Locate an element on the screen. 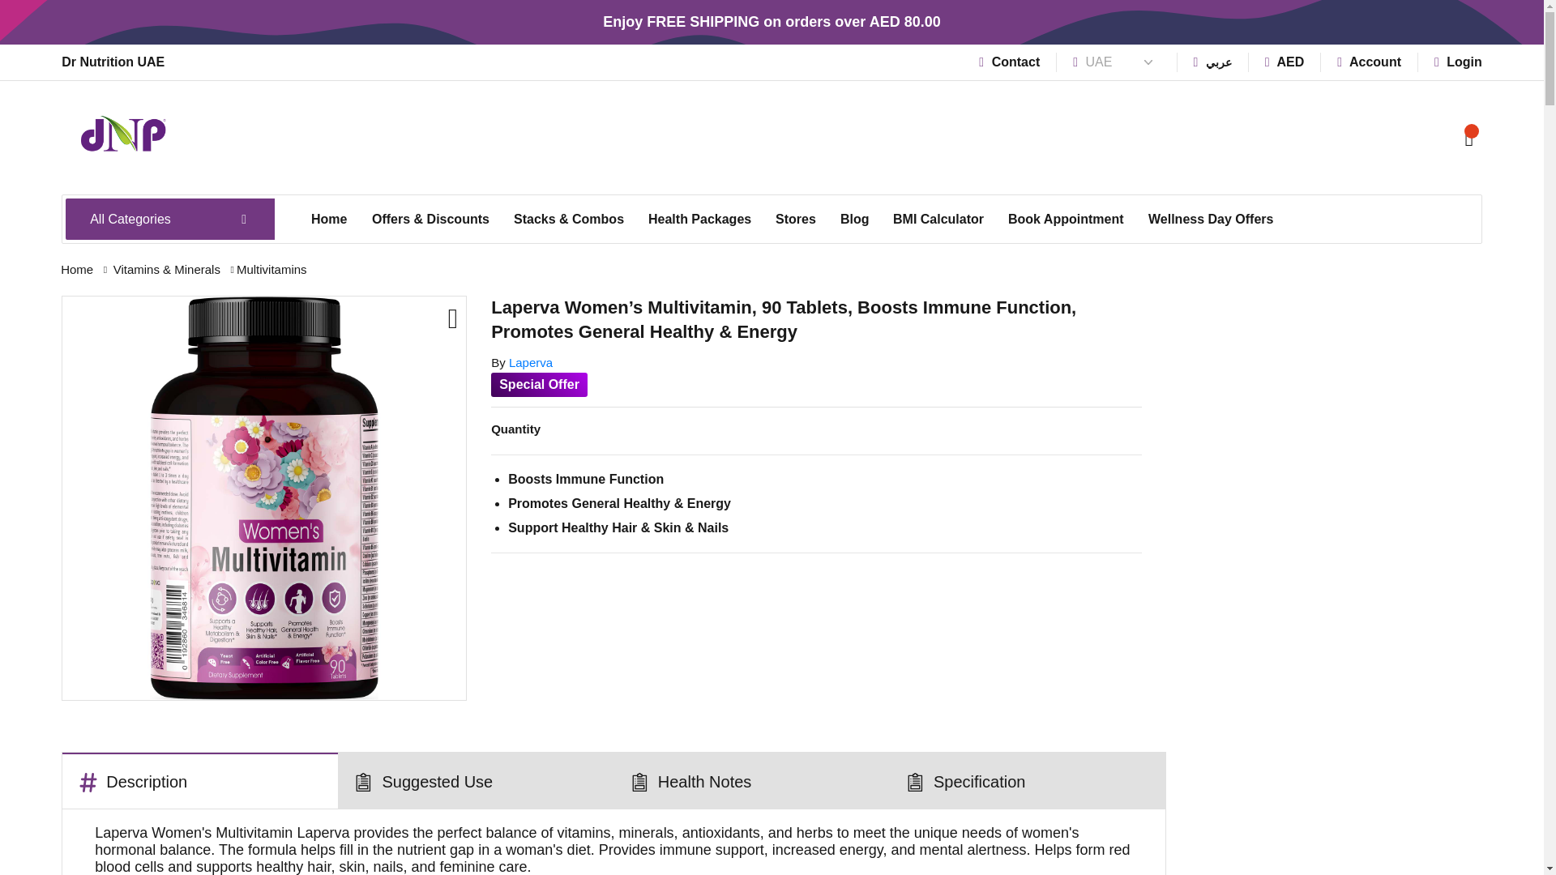 The height and width of the screenshot is (875, 1556). Home is located at coordinates (329, 219).